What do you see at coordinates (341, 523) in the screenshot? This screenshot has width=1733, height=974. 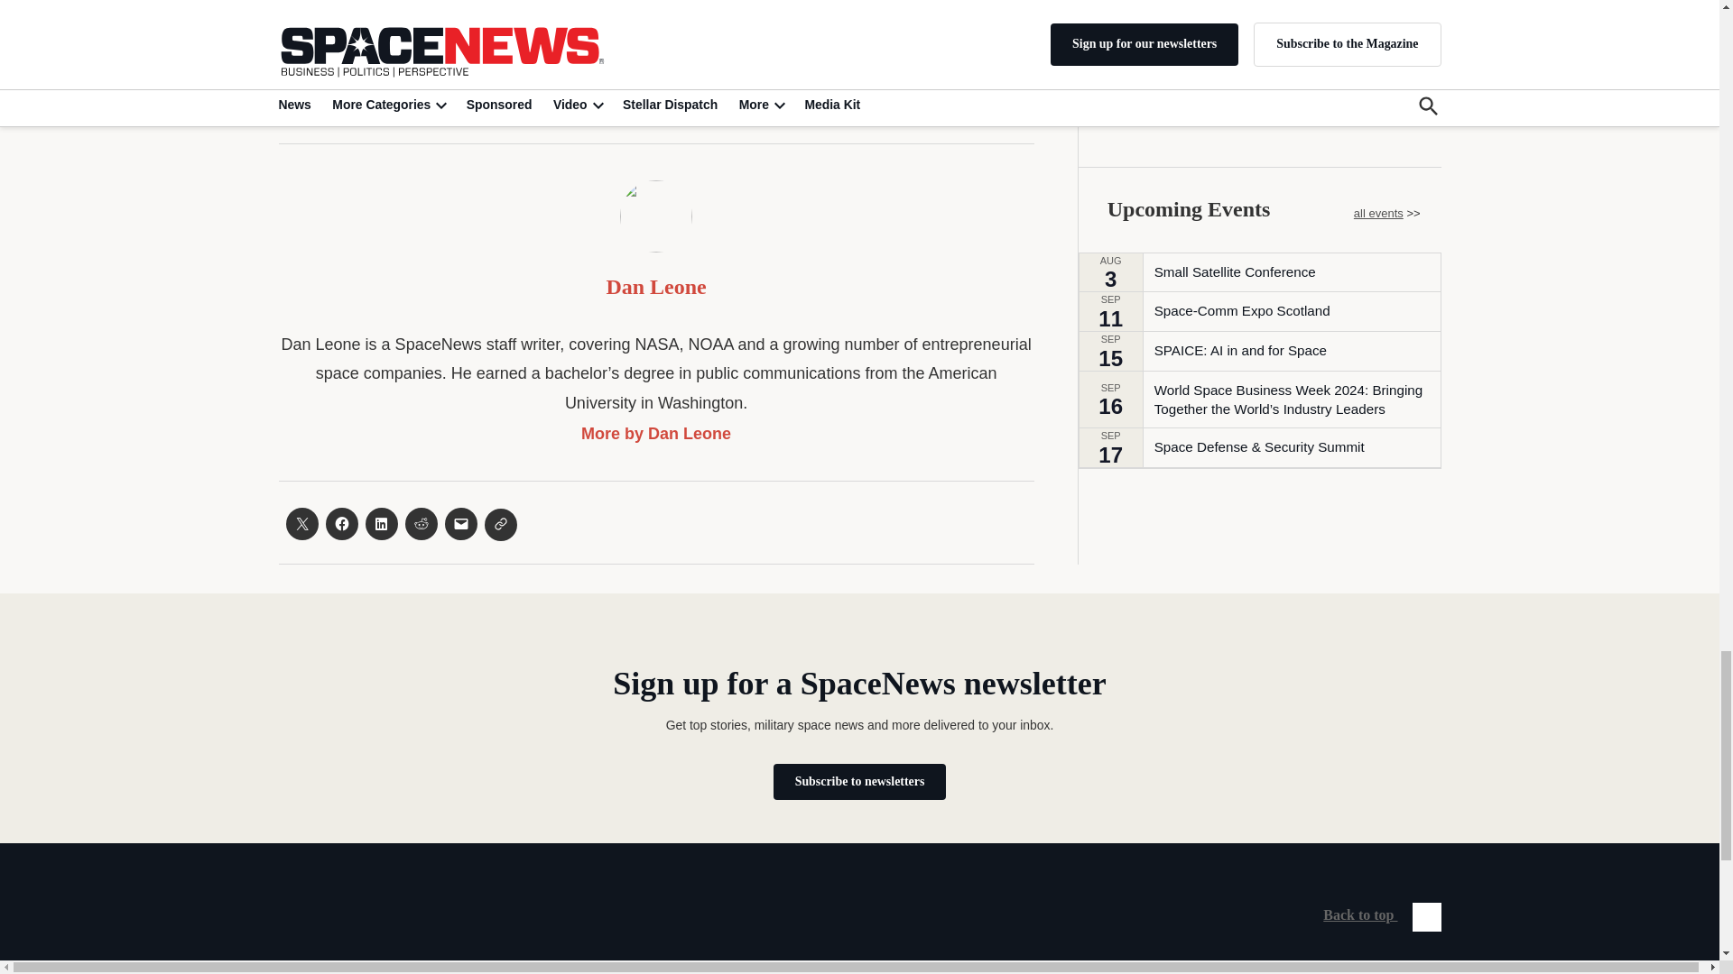 I see `Click to share on Facebook` at bounding box center [341, 523].